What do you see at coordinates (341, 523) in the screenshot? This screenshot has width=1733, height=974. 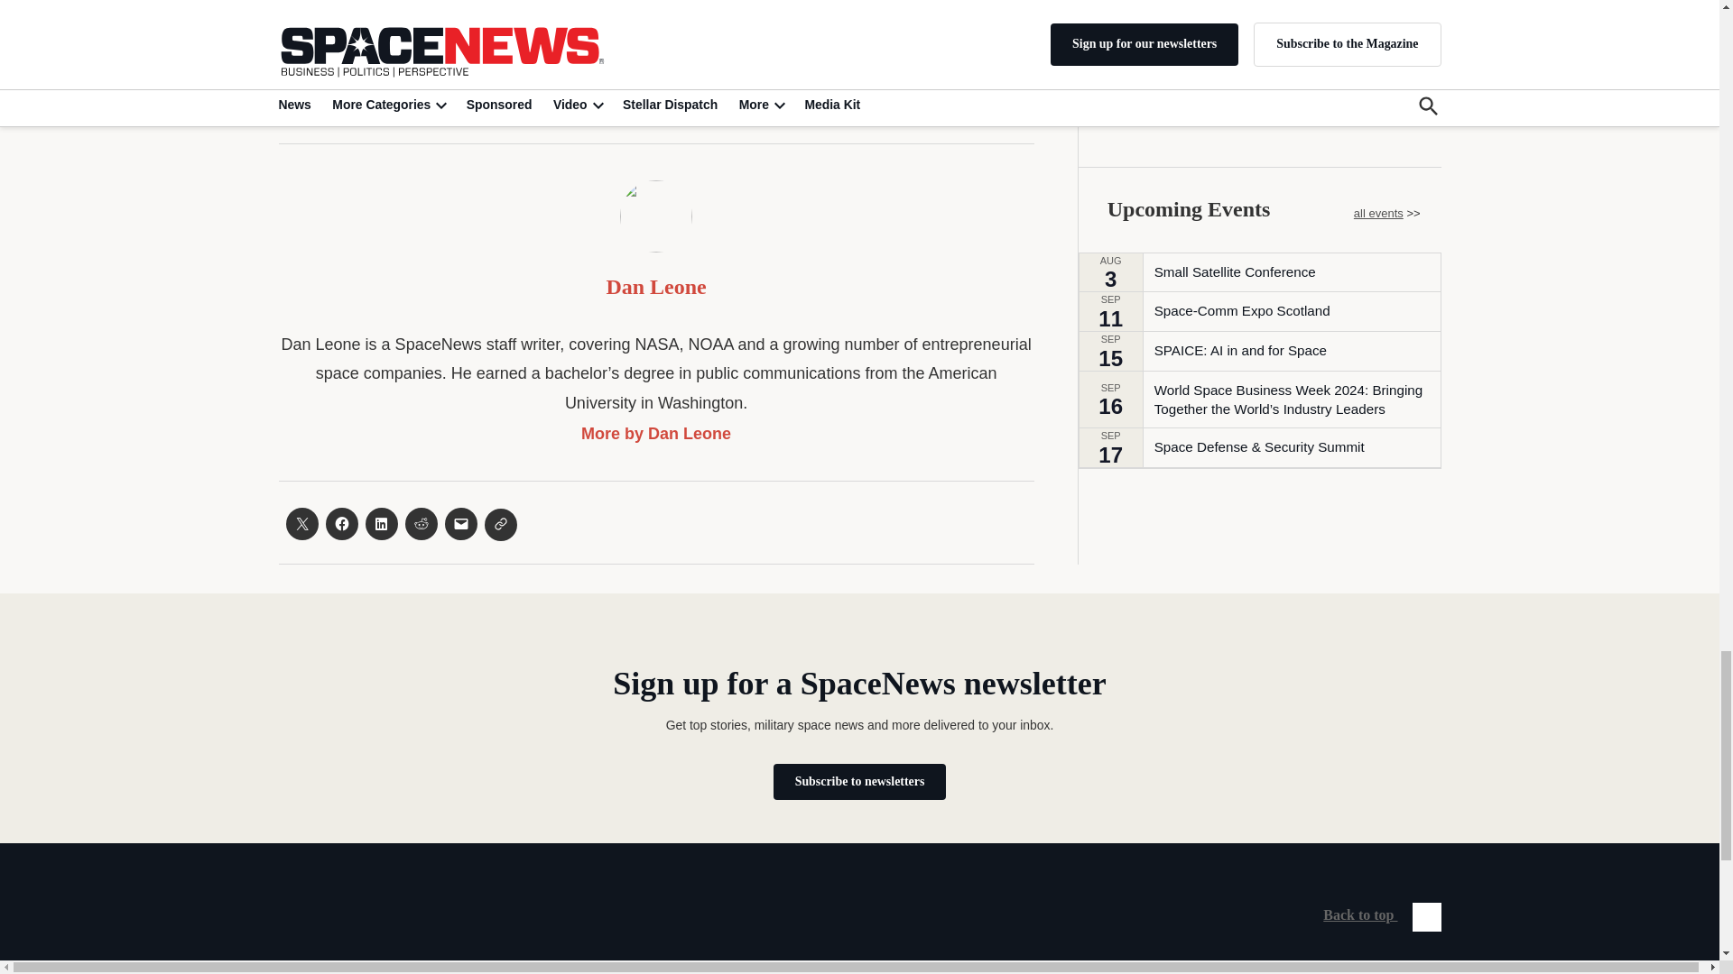 I see `Click to share on Facebook` at bounding box center [341, 523].